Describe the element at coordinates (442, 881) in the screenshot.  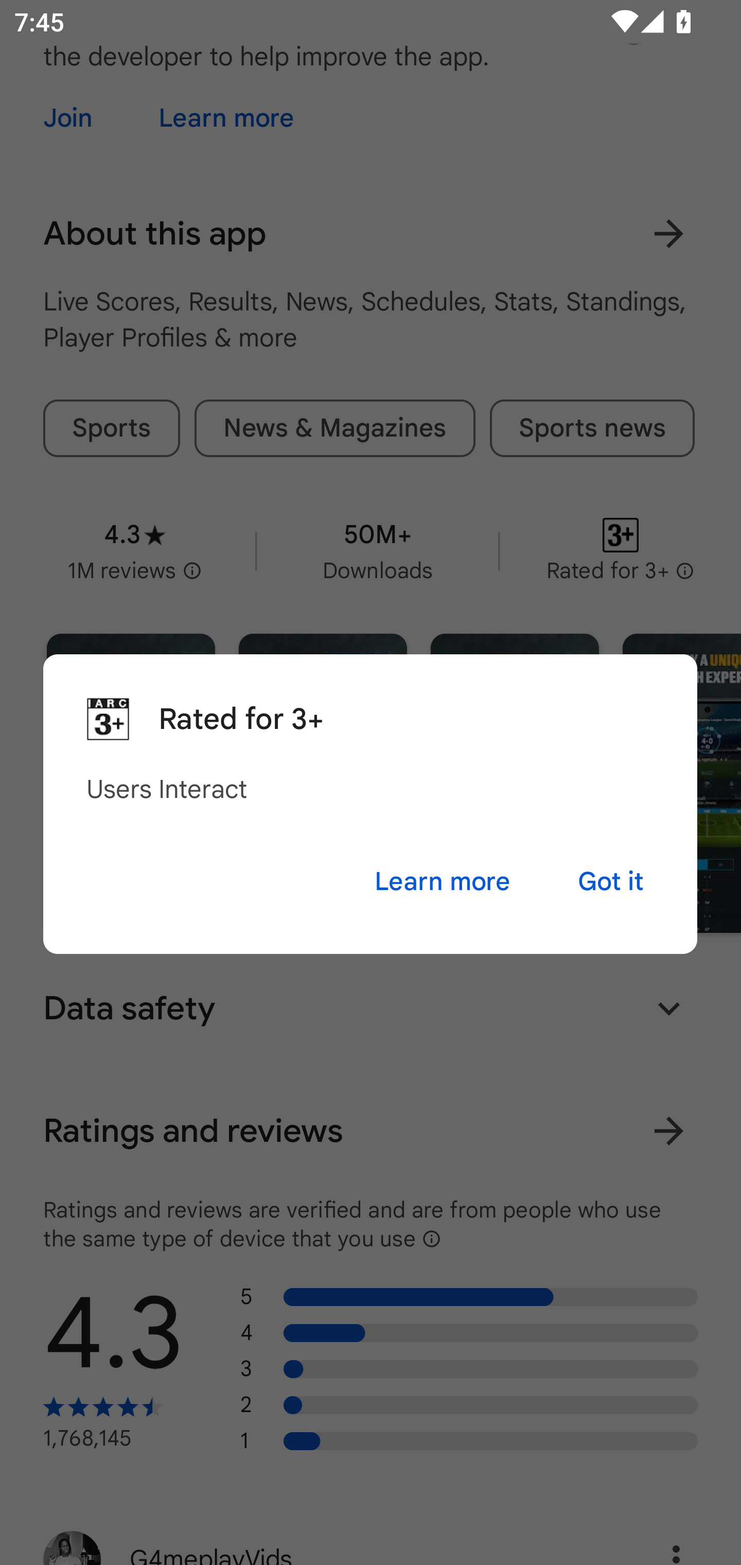
I see `Learn more` at that location.